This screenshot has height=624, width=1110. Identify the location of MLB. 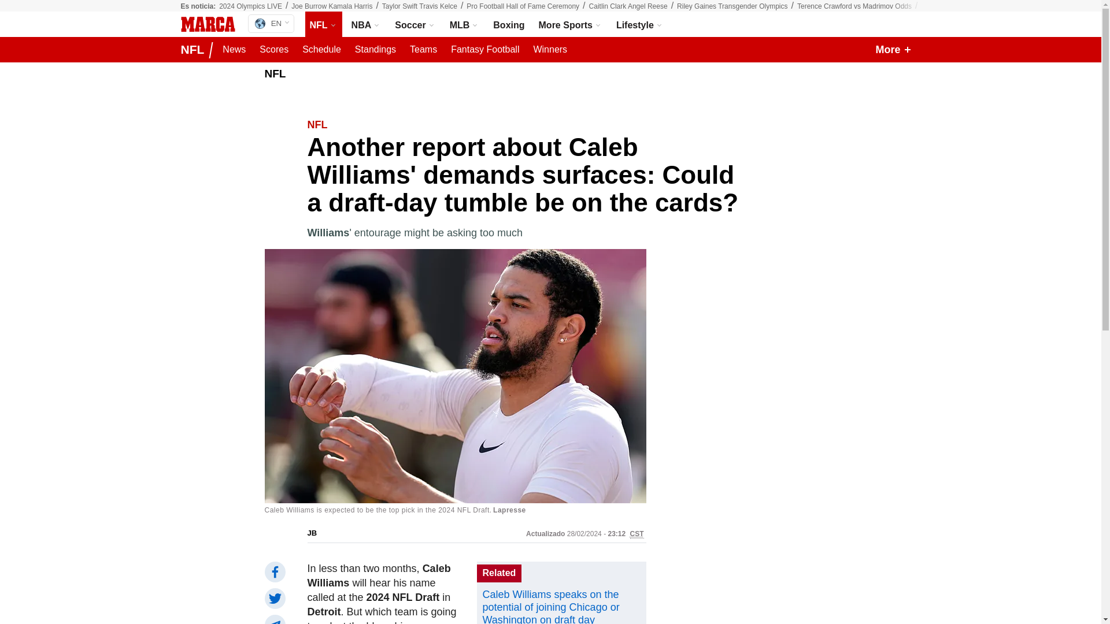
(570, 24).